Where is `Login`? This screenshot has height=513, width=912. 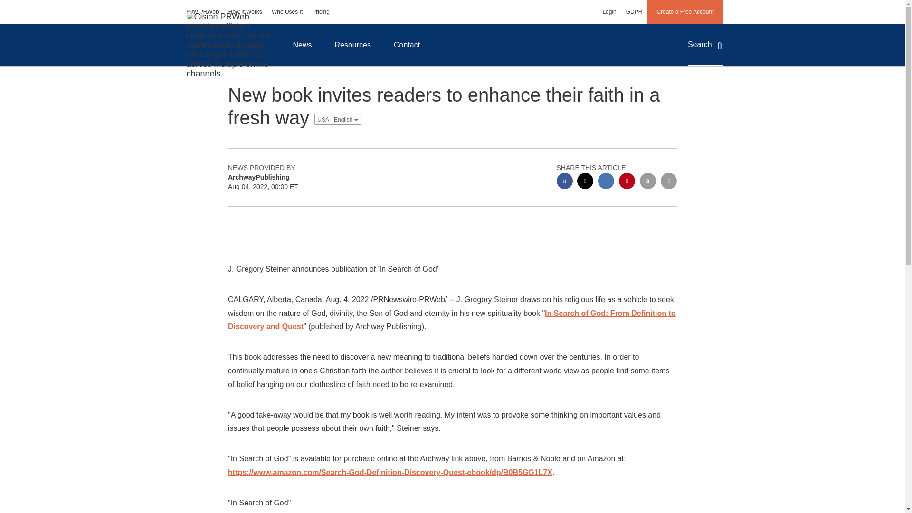
Login is located at coordinates (609, 11).